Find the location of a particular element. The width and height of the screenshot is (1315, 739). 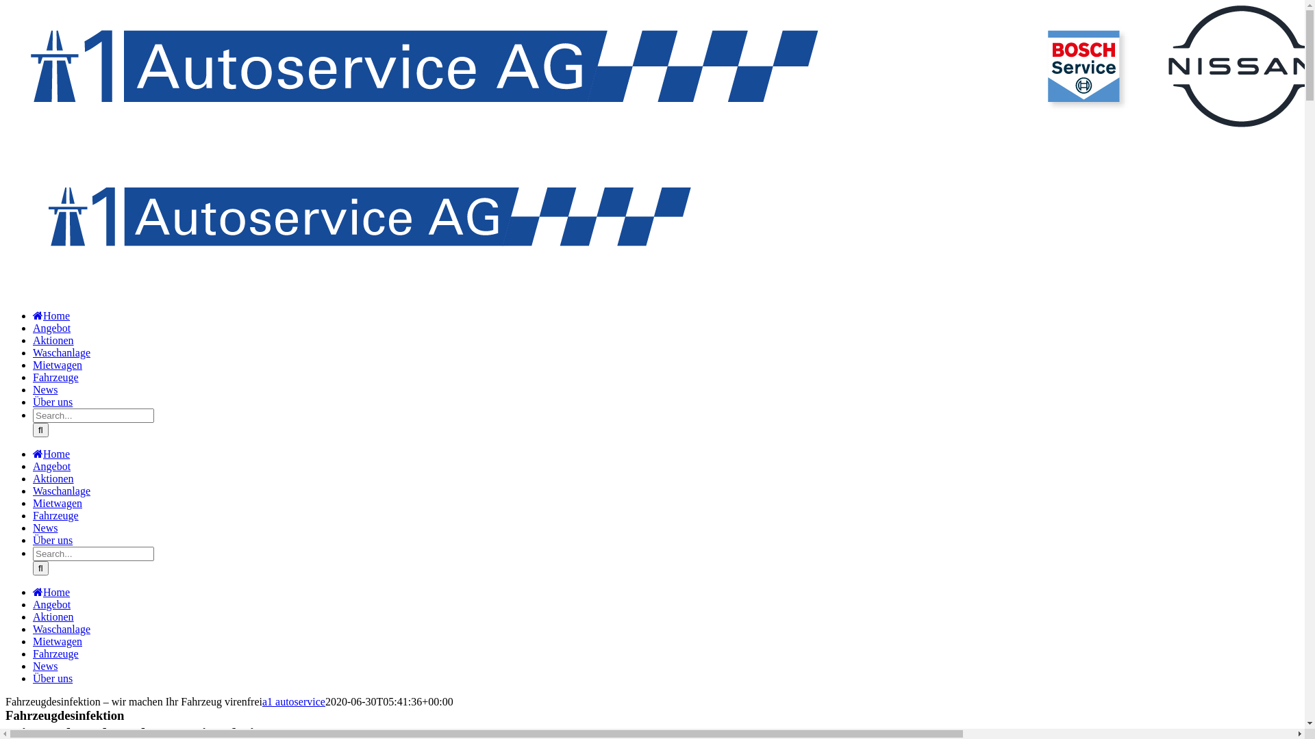

Home is located at coordinates (59, 316).